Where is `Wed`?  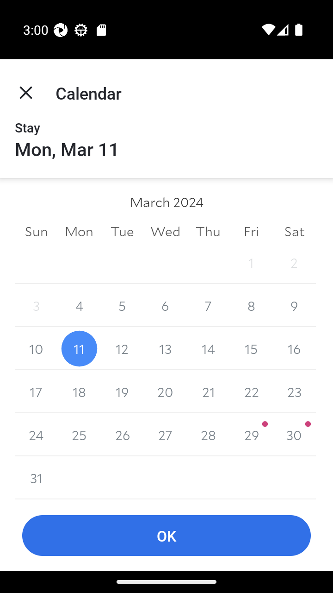 Wed is located at coordinates (165, 231).